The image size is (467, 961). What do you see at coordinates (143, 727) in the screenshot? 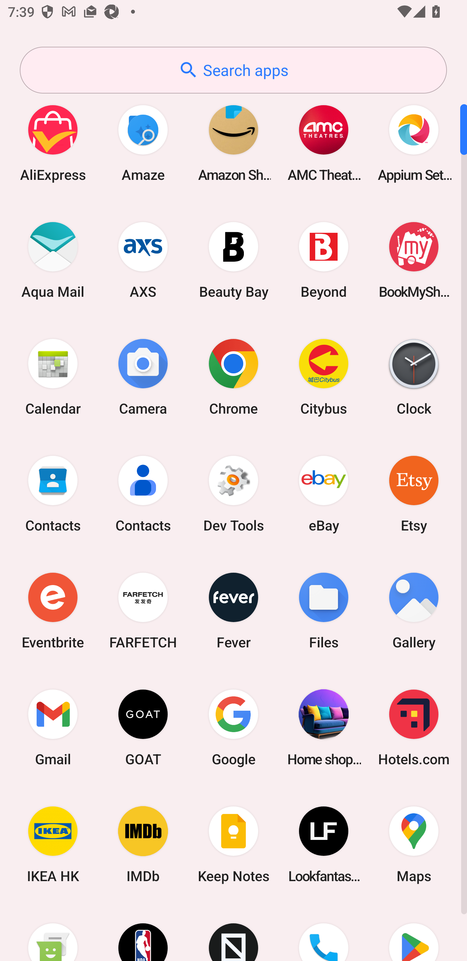
I see `GOAT` at bounding box center [143, 727].